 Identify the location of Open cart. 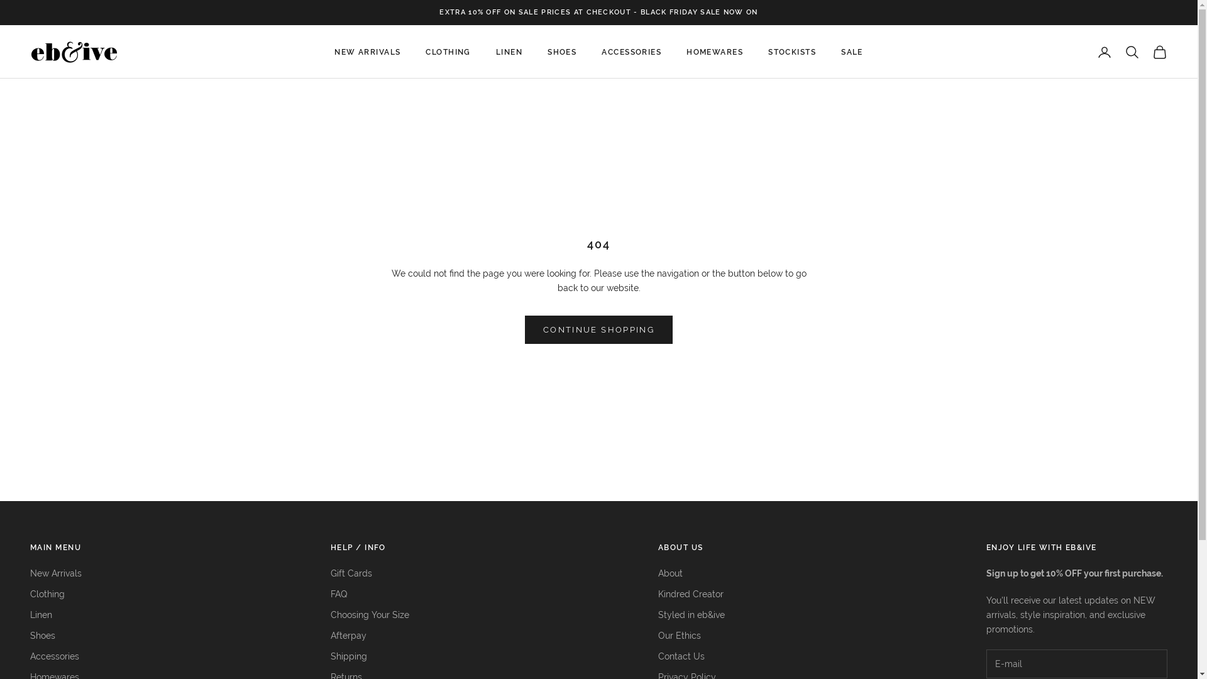
(1160, 52).